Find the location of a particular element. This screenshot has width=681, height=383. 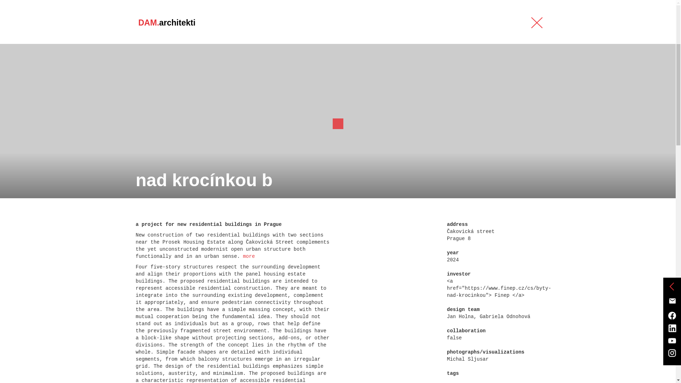

DAM.architekti is located at coordinates (167, 22).